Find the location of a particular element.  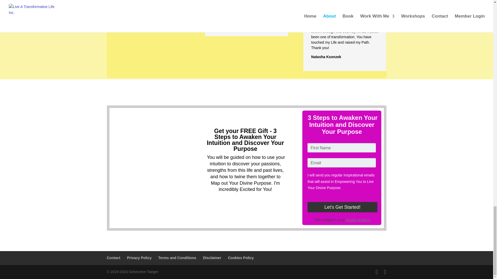

Contact is located at coordinates (113, 258).